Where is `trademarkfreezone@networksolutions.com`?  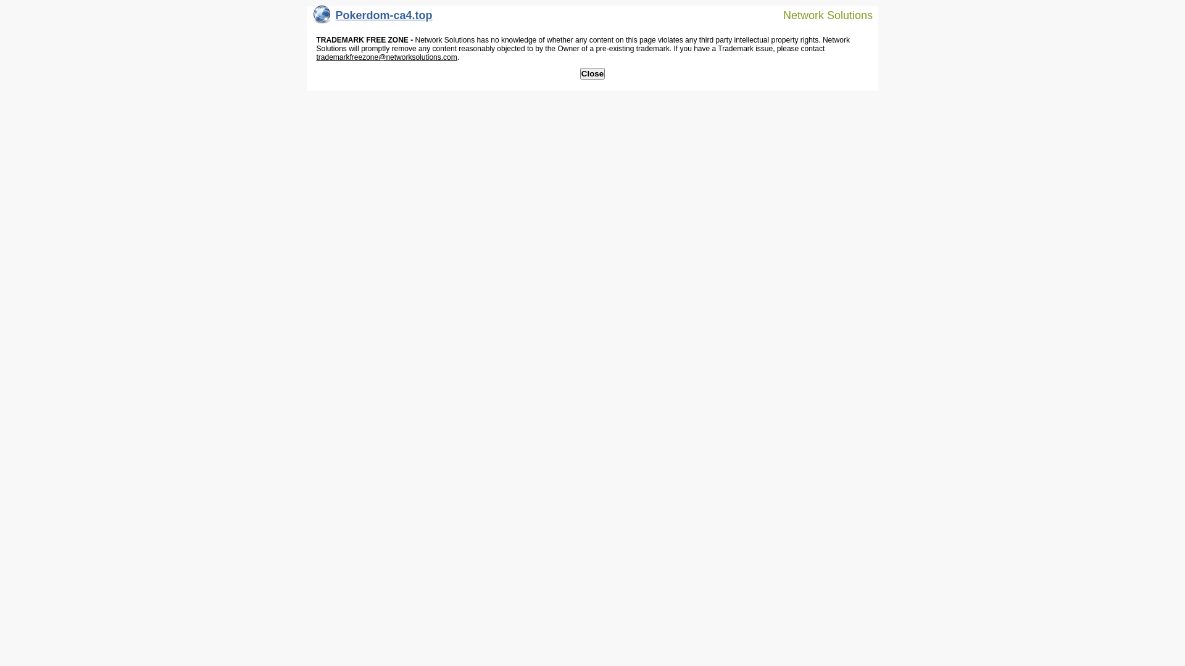
trademarkfreezone@networksolutions.com is located at coordinates (386, 57).